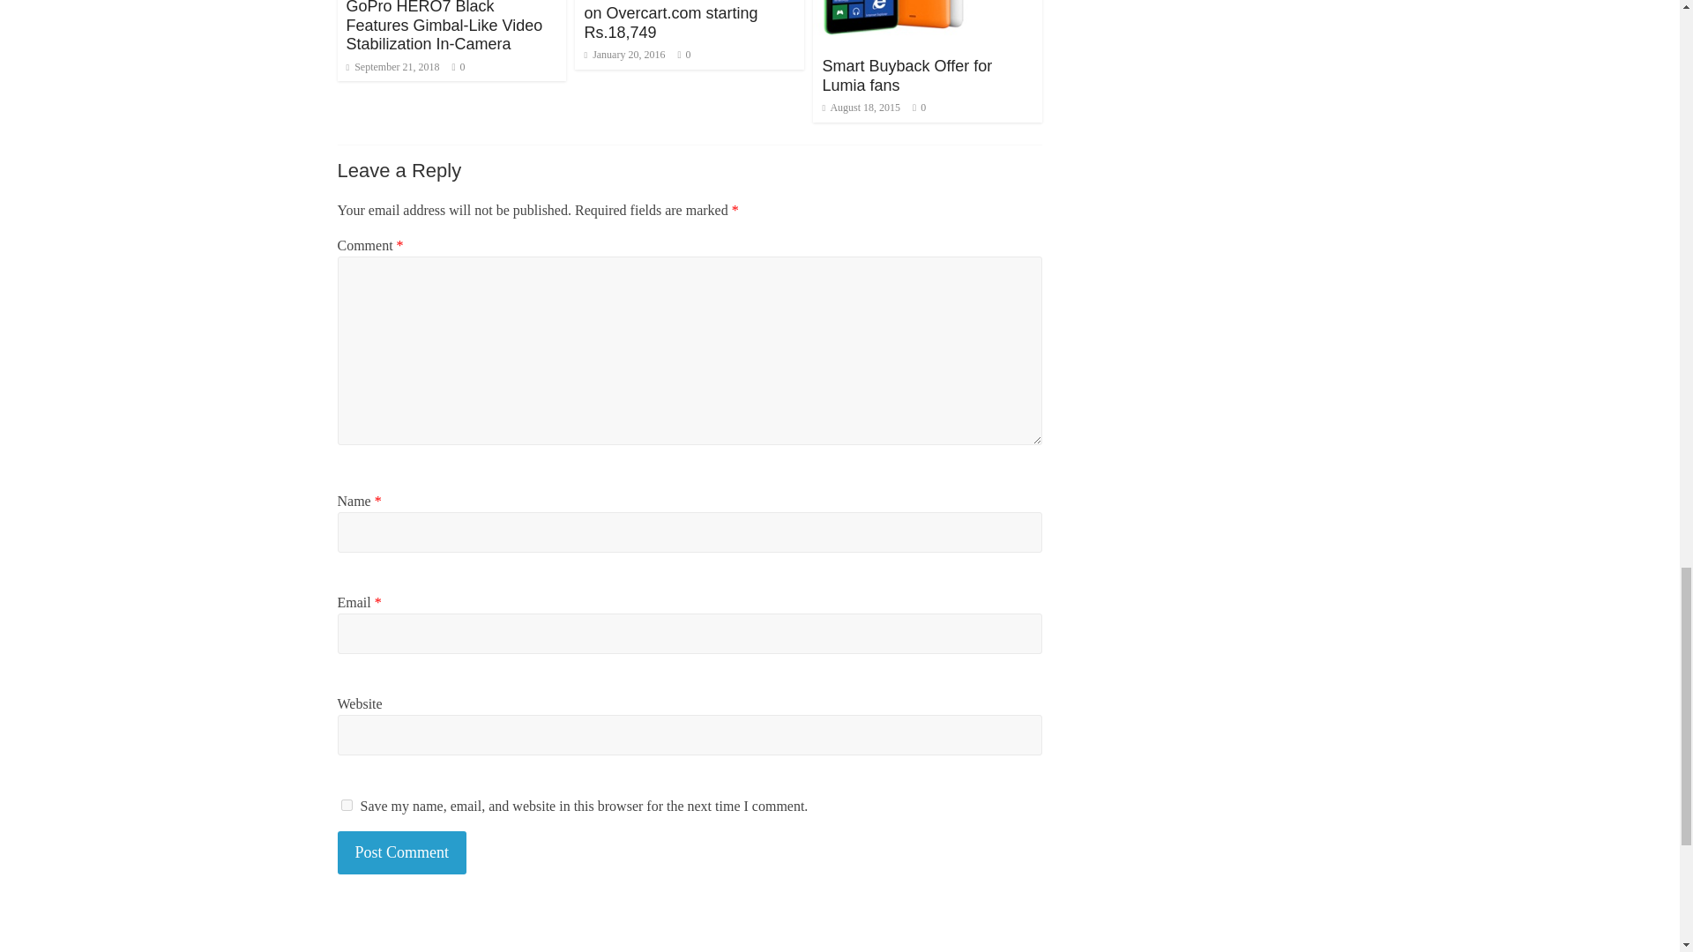 The height and width of the screenshot is (952, 1693). What do you see at coordinates (679, 20) in the screenshot?
I see `OnePlus2 64 GB flash sale on Overcart.com starting Rs.18,749` at bounding box center [679, 20].